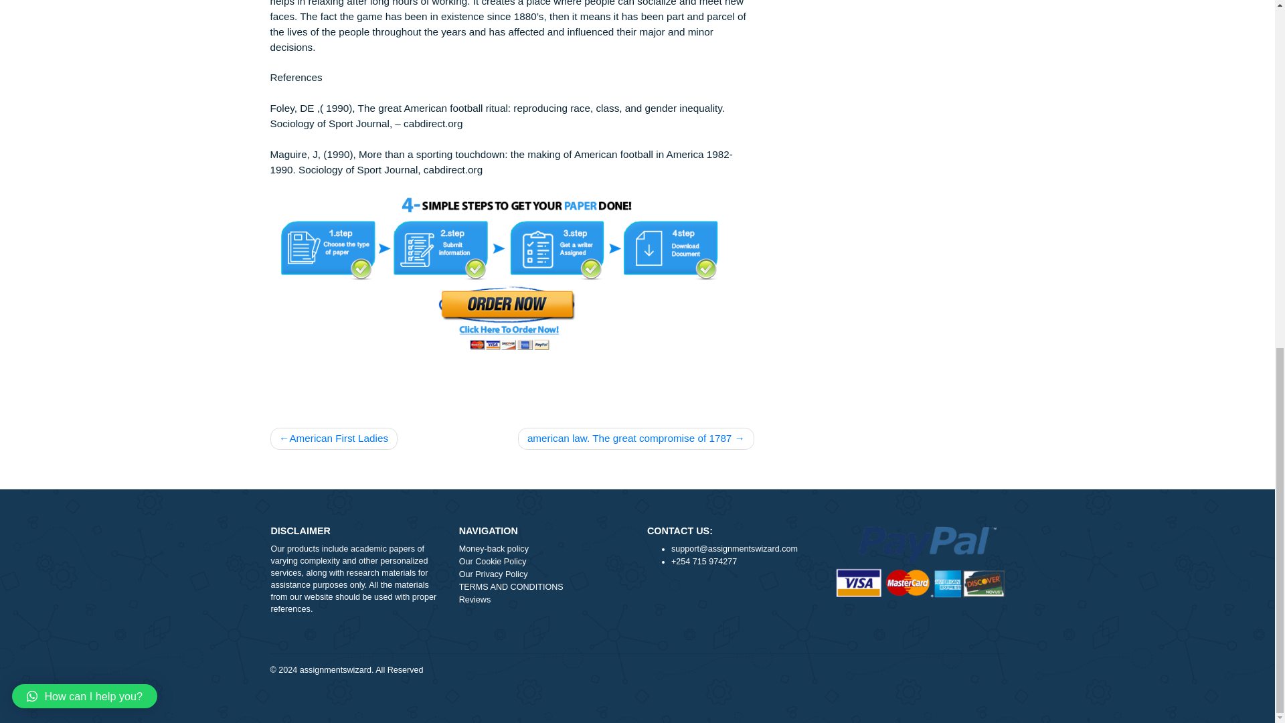 This screenshot has height=723, width=1285. What do you see at coordinates (94, 105) in the screenshot?
I see `How can I help you?` at bounding box center [94, 105].